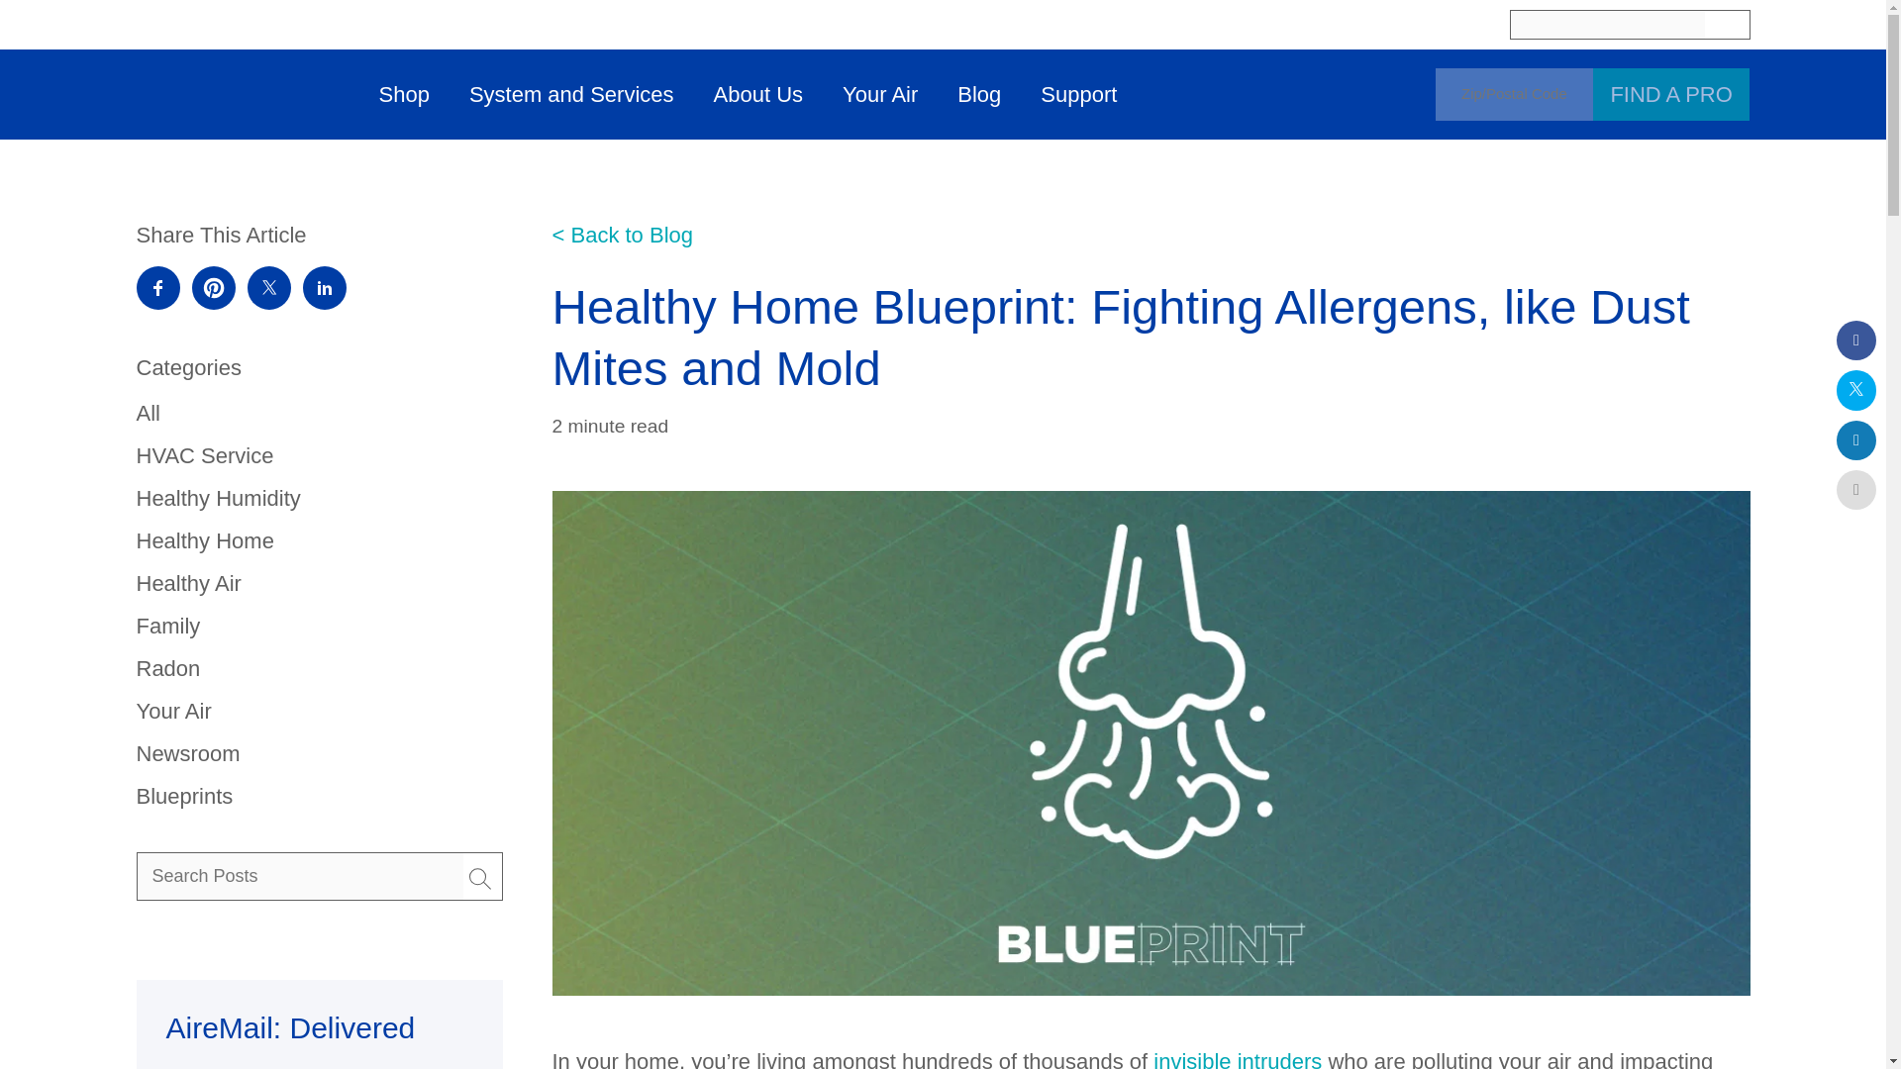  What do you see at coordinates (324, 287) in the screenshot?
I see `opens in a new window` at bounding box center [324, 287].